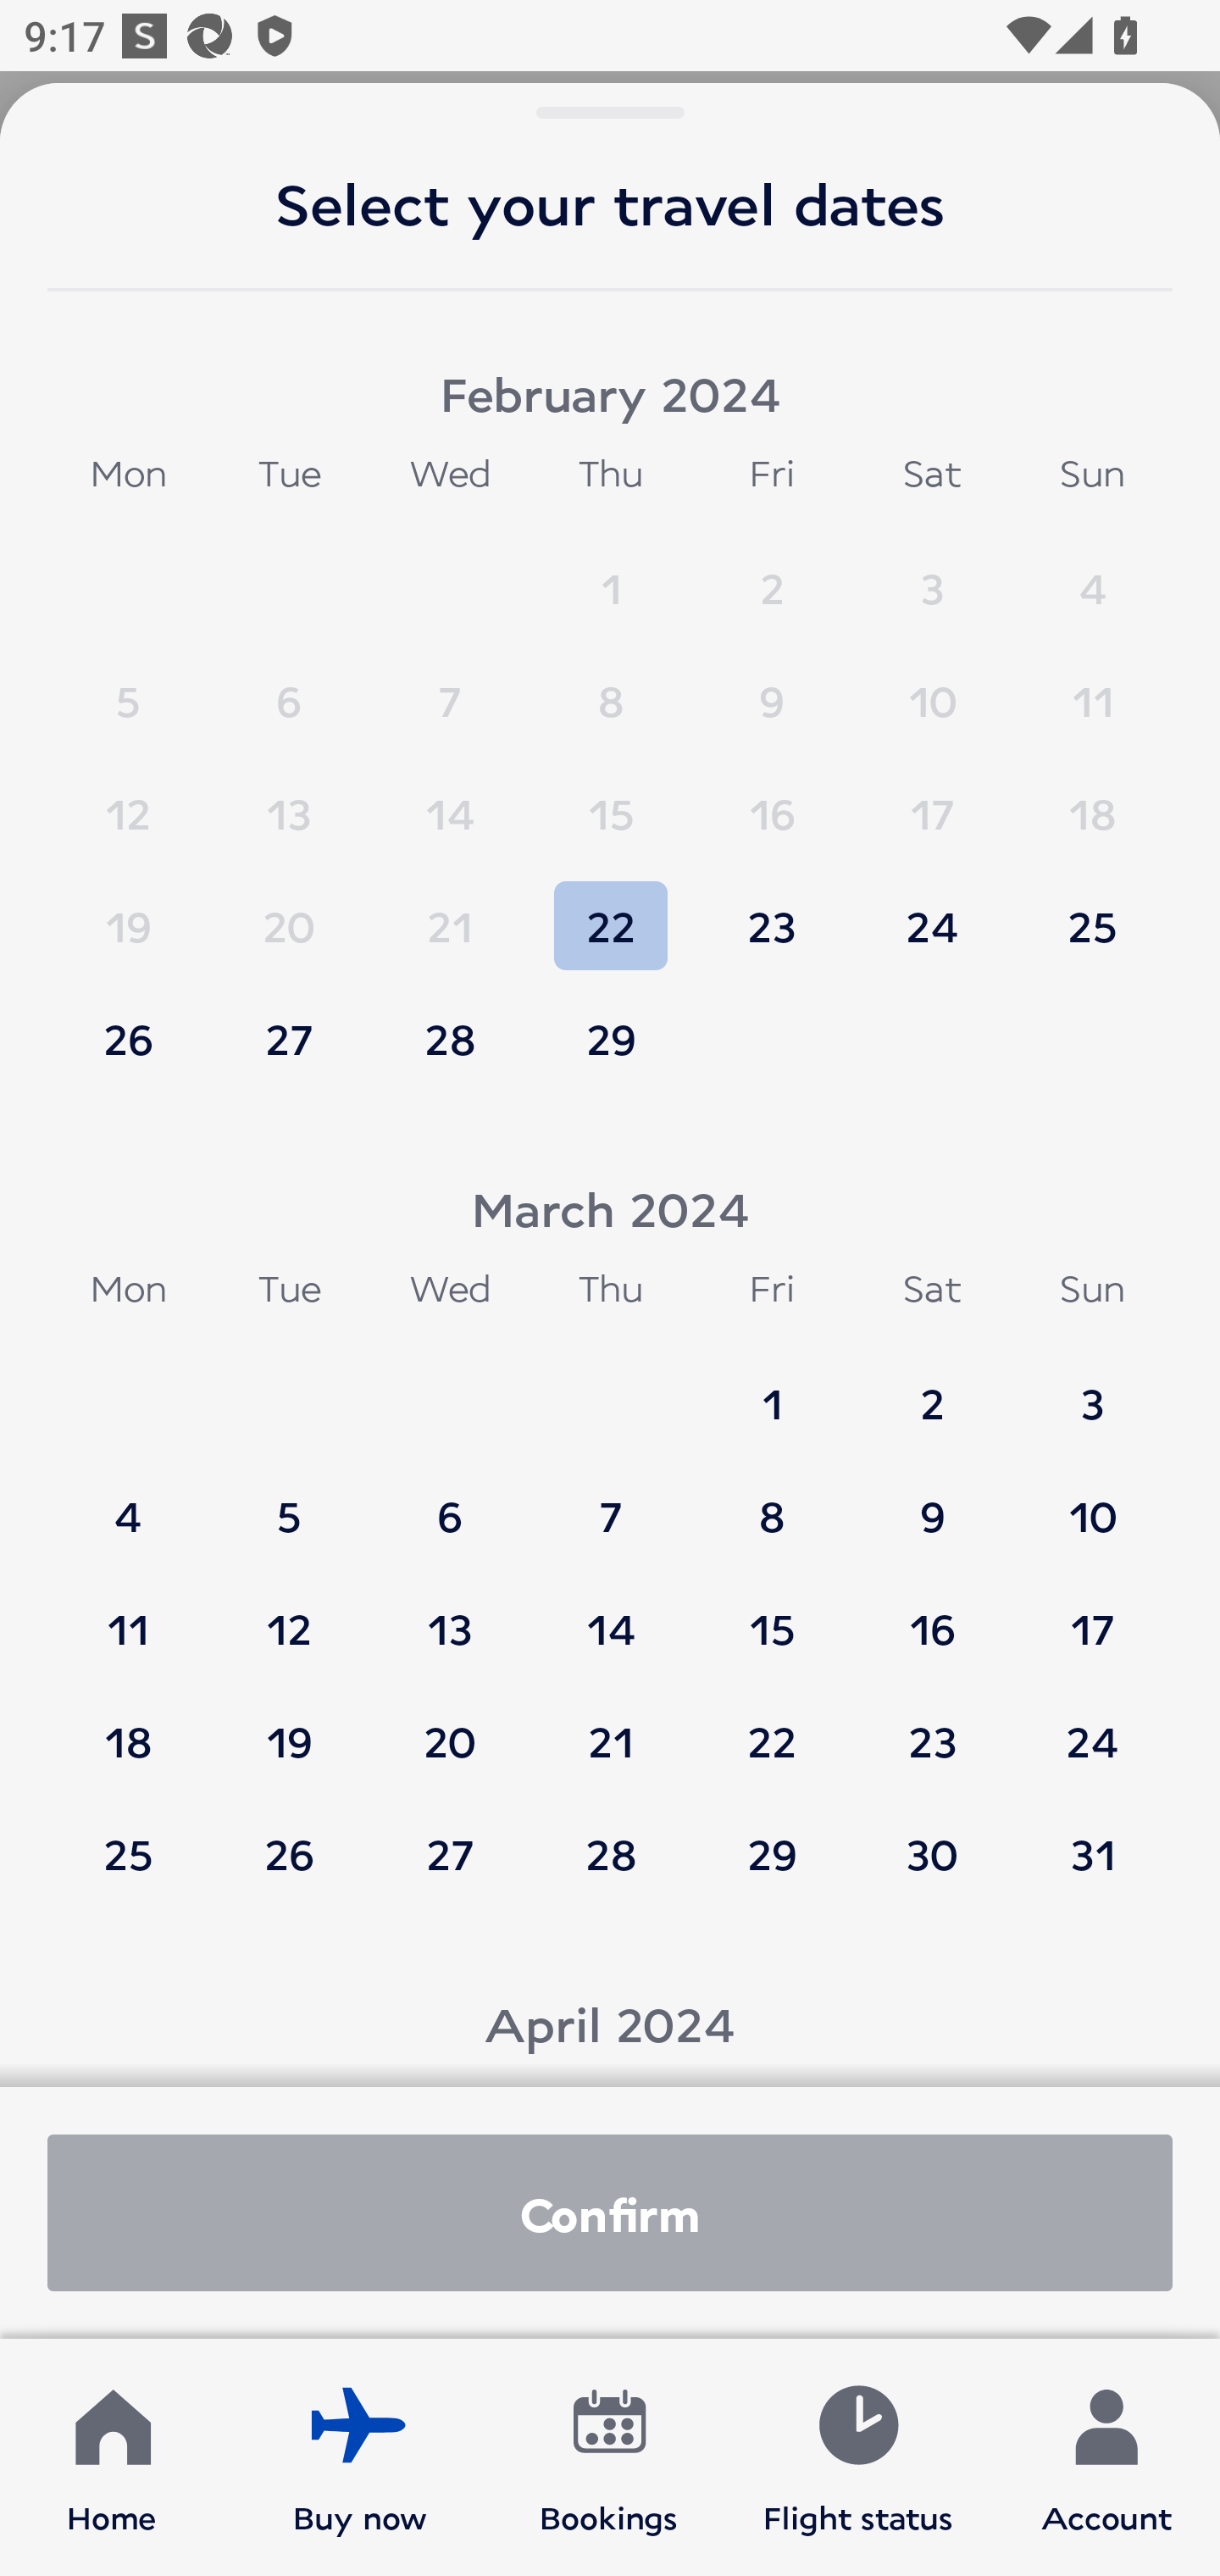 This screenshot has width=1220, height=2576. Describe the element at coordinates (289, 1039) in the screenshot. I see `27` at that location.